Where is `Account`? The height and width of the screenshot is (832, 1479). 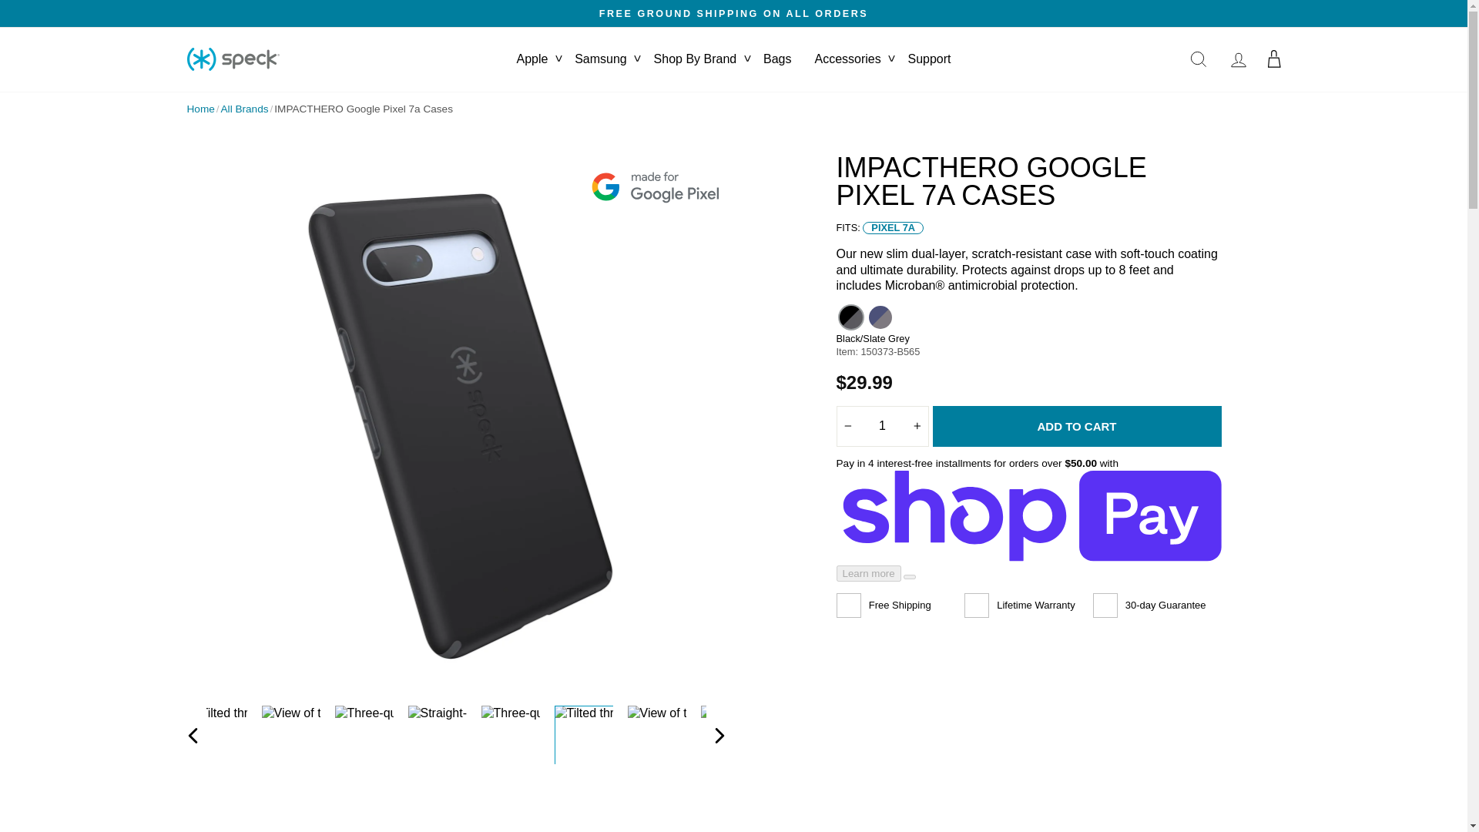
Account is located at coordinates (1239, 59).